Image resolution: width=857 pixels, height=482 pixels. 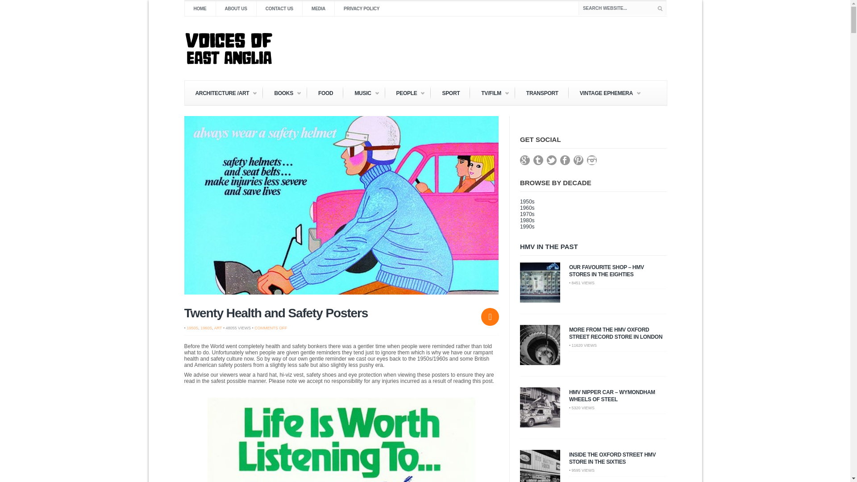 What do you see at coordinates (542, 93) in the screenshot?
I see `TRANSPORT` at bounding box center [542, 93].